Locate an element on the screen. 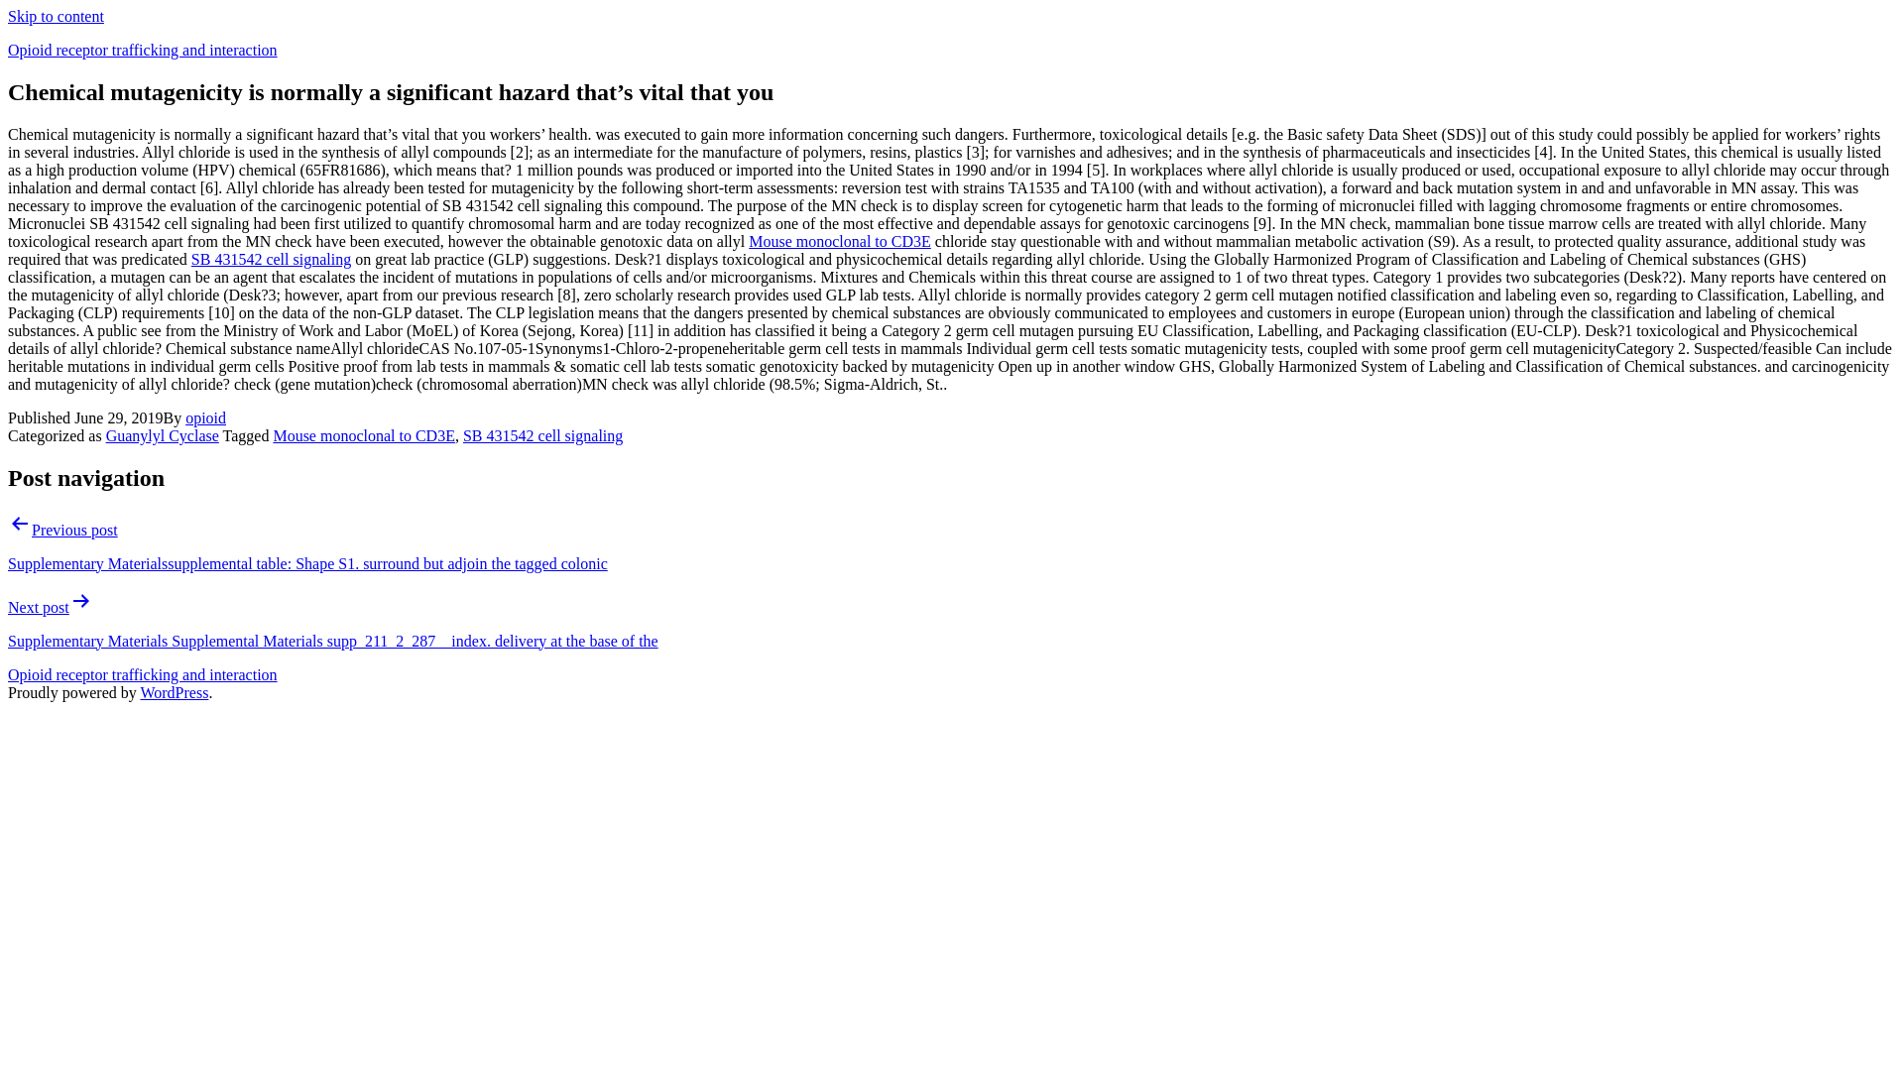 Image resolution: width=1904 pixels, height=1071 pixels. SB 431542 cell signaling is located at coordinates (271, 259).